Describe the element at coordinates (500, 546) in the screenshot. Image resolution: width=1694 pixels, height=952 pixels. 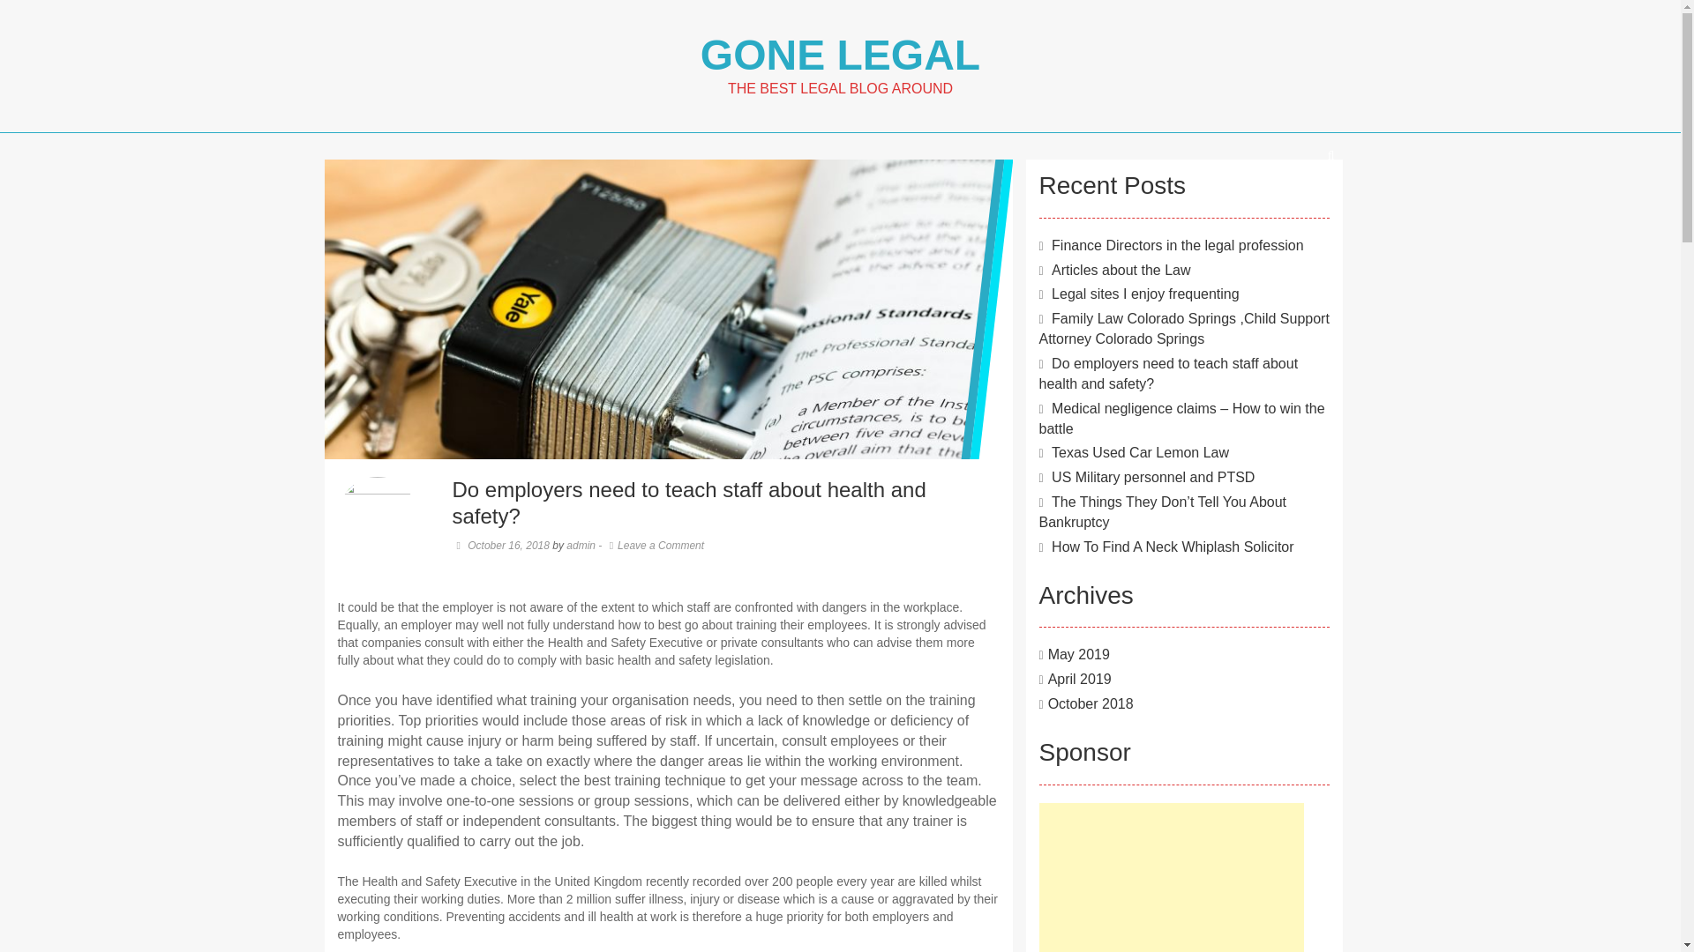
I see `October 16, 2018` at that location.